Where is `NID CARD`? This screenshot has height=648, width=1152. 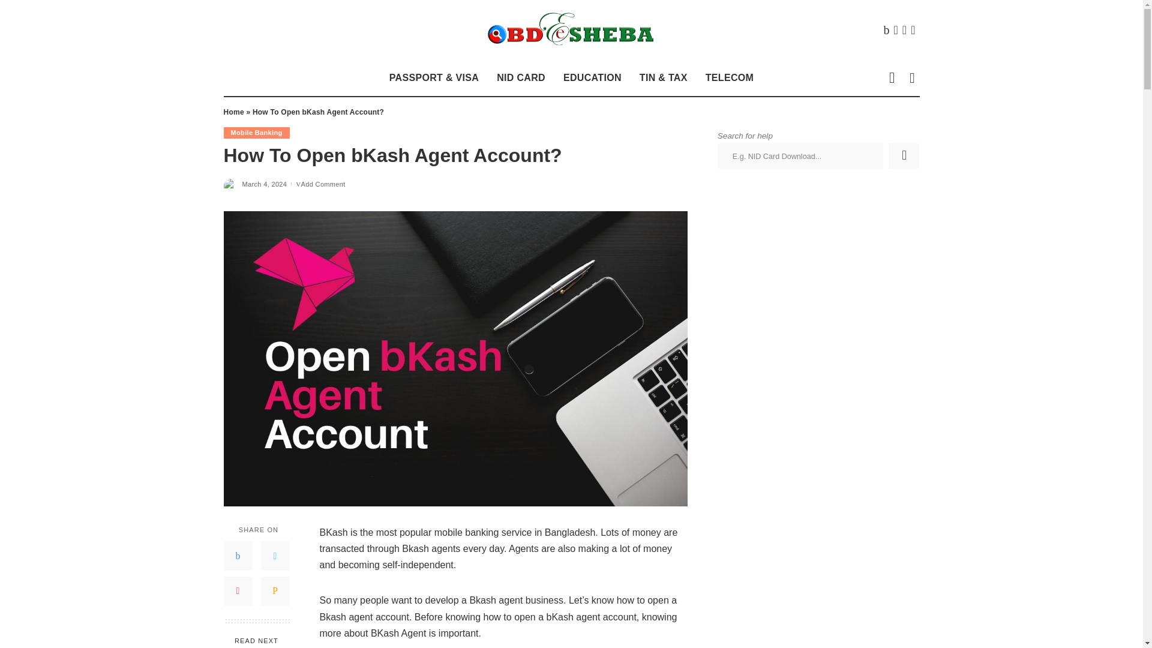 NID CARD is located at coordinates (521, 78).